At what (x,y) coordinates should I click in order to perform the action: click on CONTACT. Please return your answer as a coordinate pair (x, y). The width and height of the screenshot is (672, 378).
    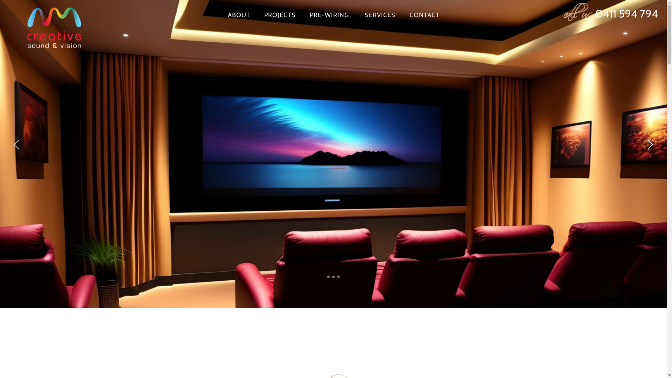
    Looking at the image, I should click on (425, 15).